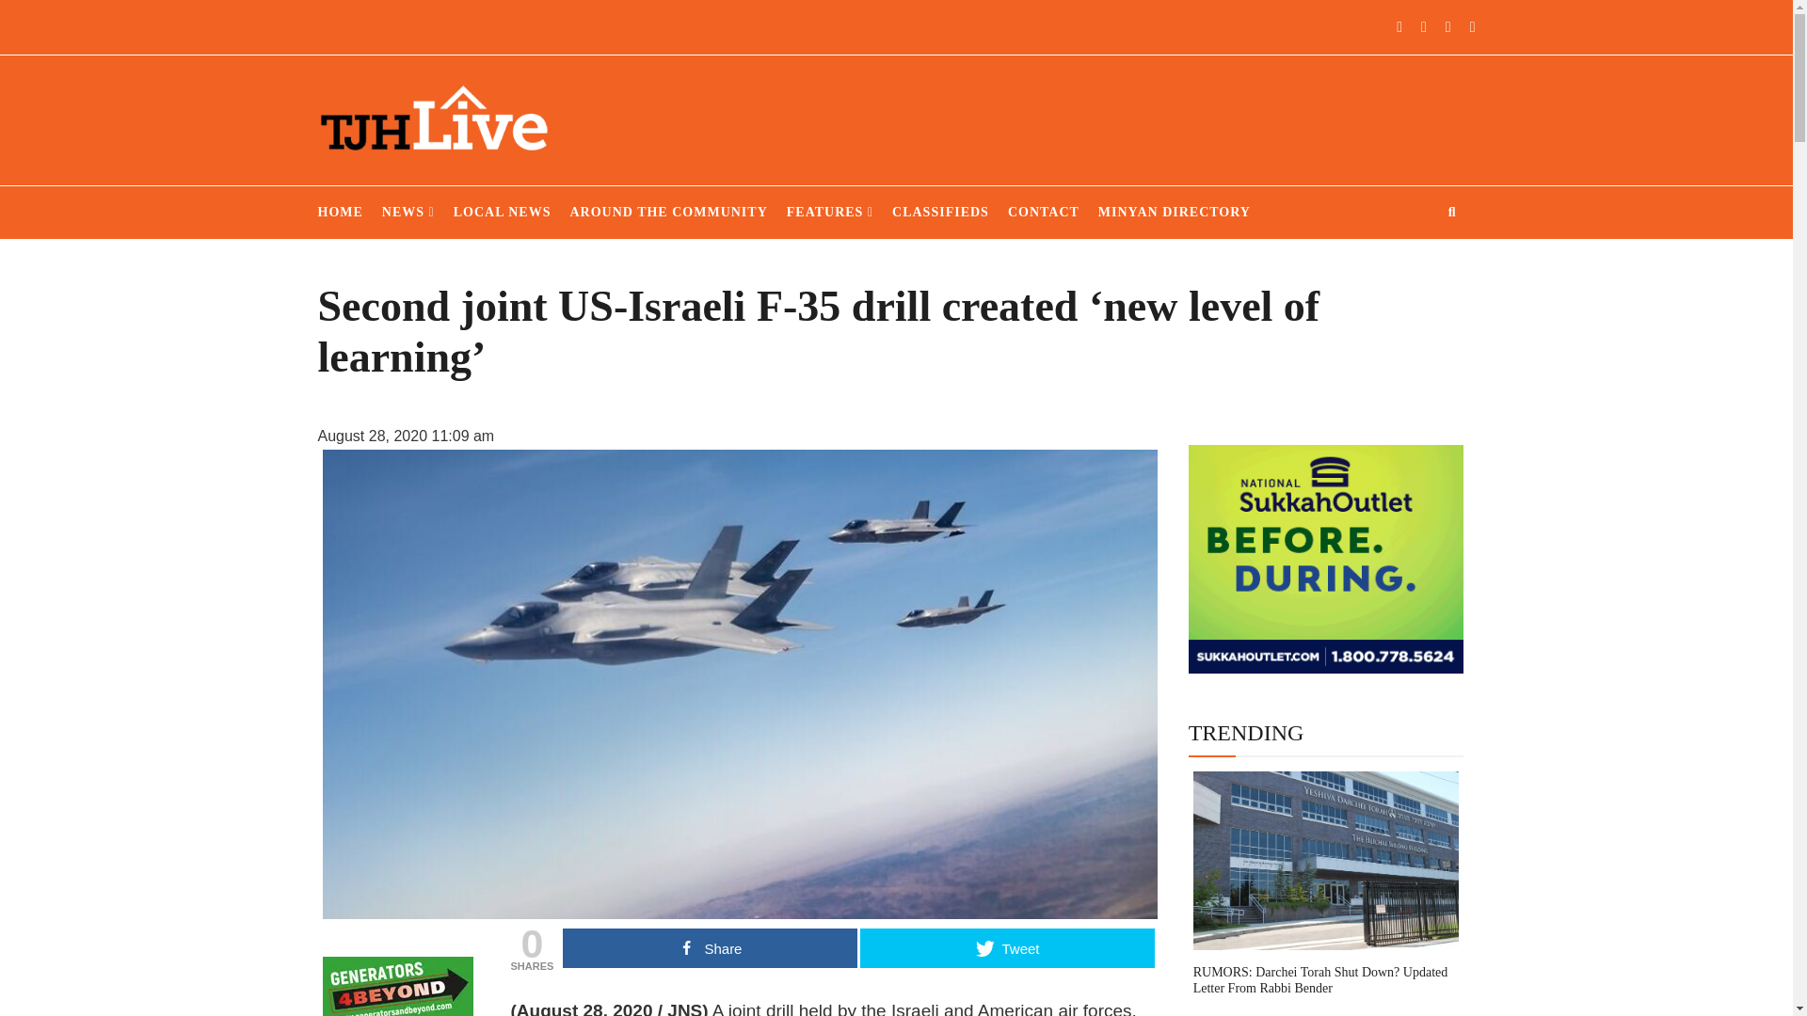 Image resolution: width=1807 pixels, height=1016 pixels. Describe the element at coordinates (667, 213) in the screenshot. I see `AROUND THE COMMUNITY` at that location.